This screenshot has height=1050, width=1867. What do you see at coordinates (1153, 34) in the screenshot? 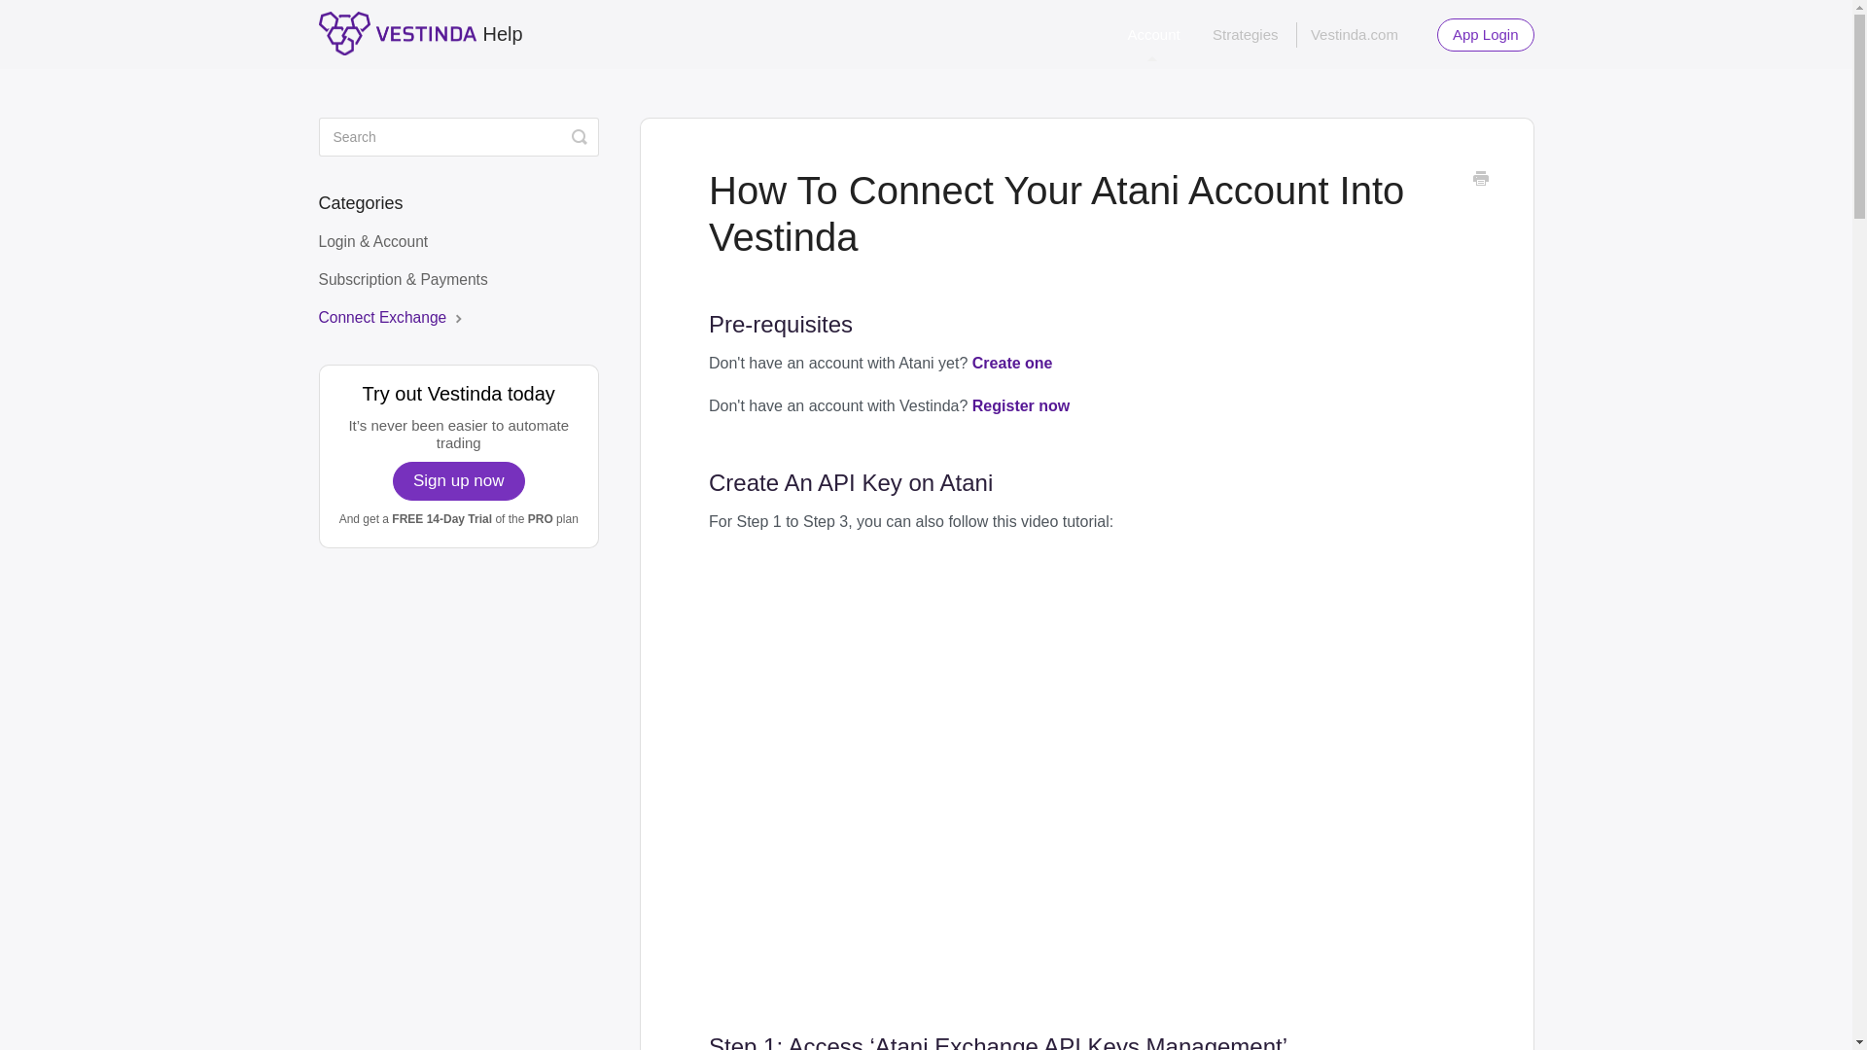
I see `Account` at bounding box center [1153, 34].